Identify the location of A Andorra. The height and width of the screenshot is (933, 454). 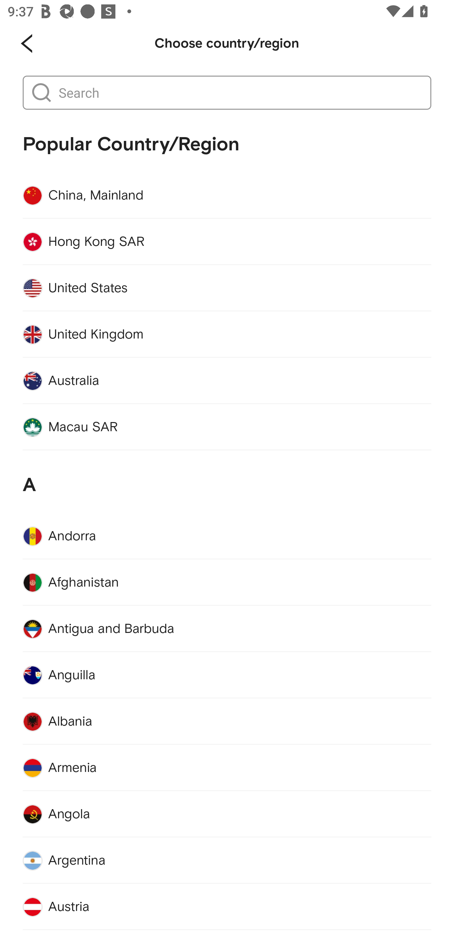
(227, 505).